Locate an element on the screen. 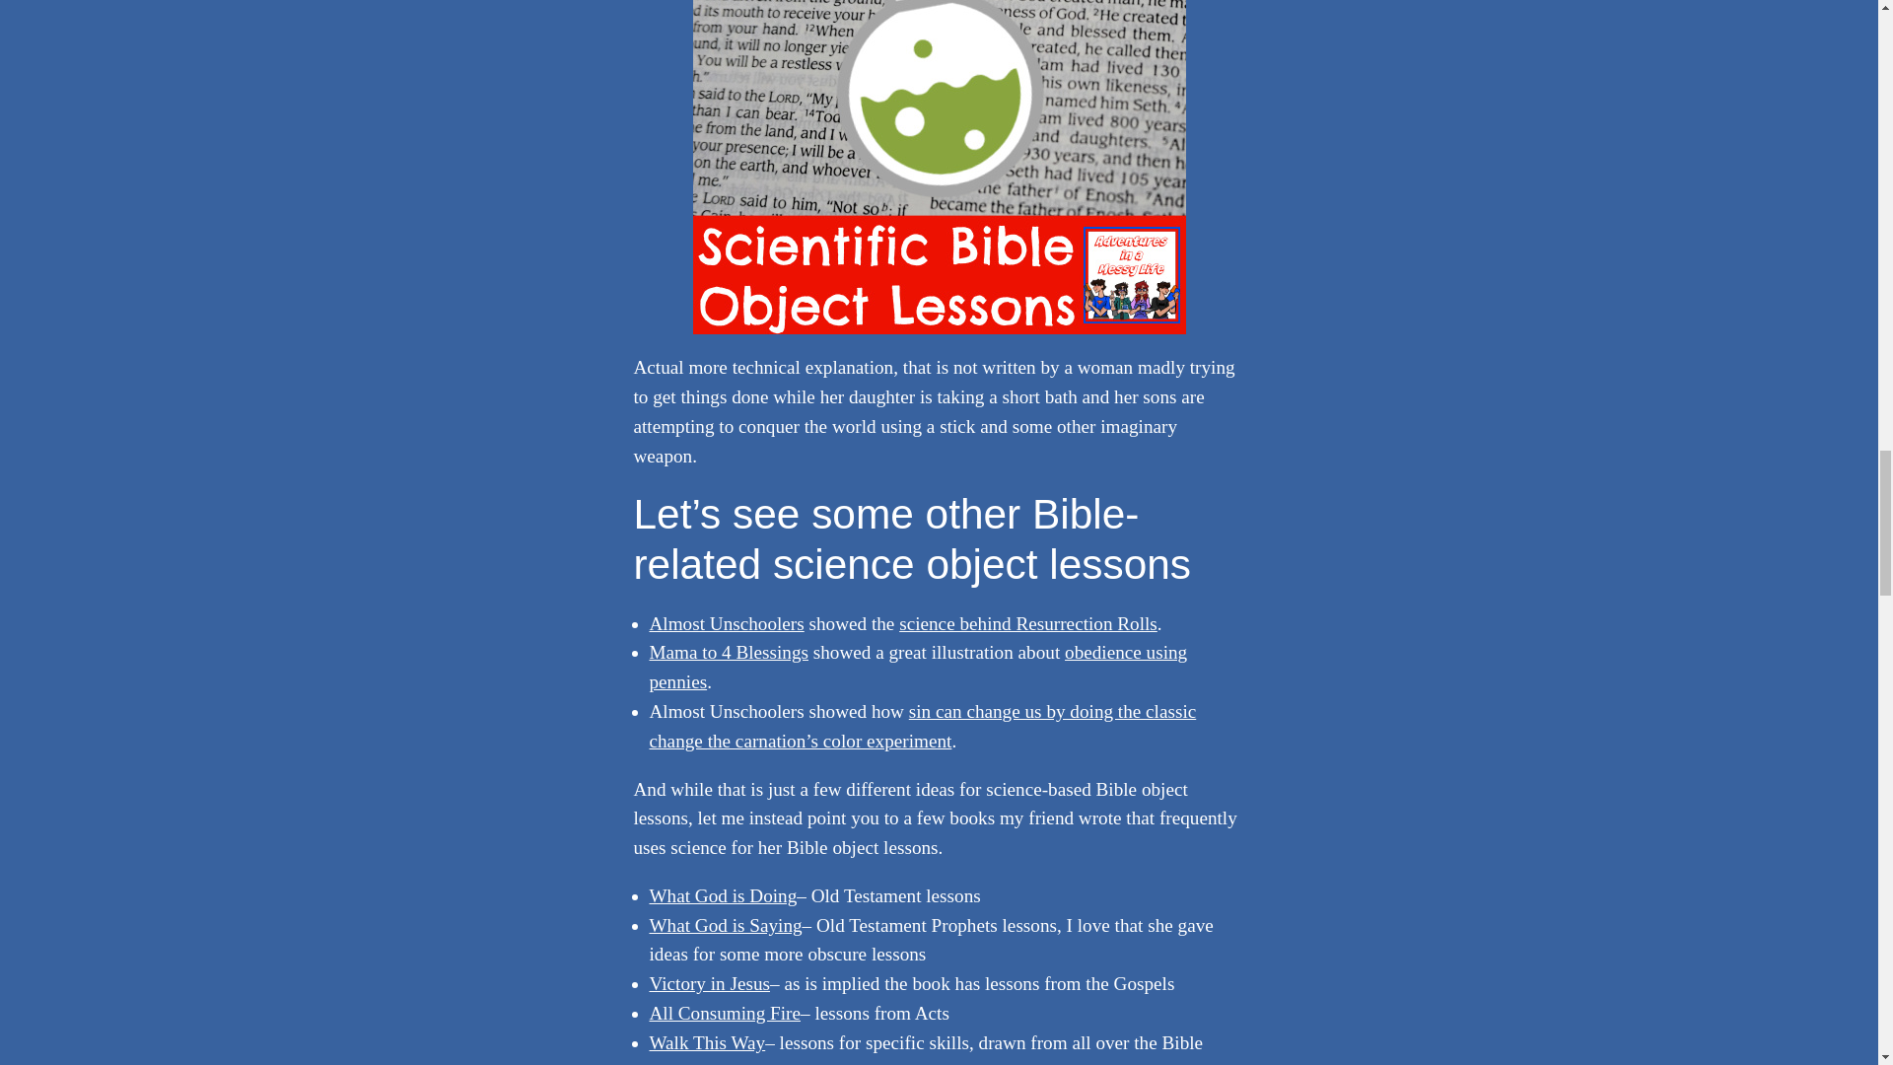  Mama to 4 Blessings is located at coordinates (728, 652).